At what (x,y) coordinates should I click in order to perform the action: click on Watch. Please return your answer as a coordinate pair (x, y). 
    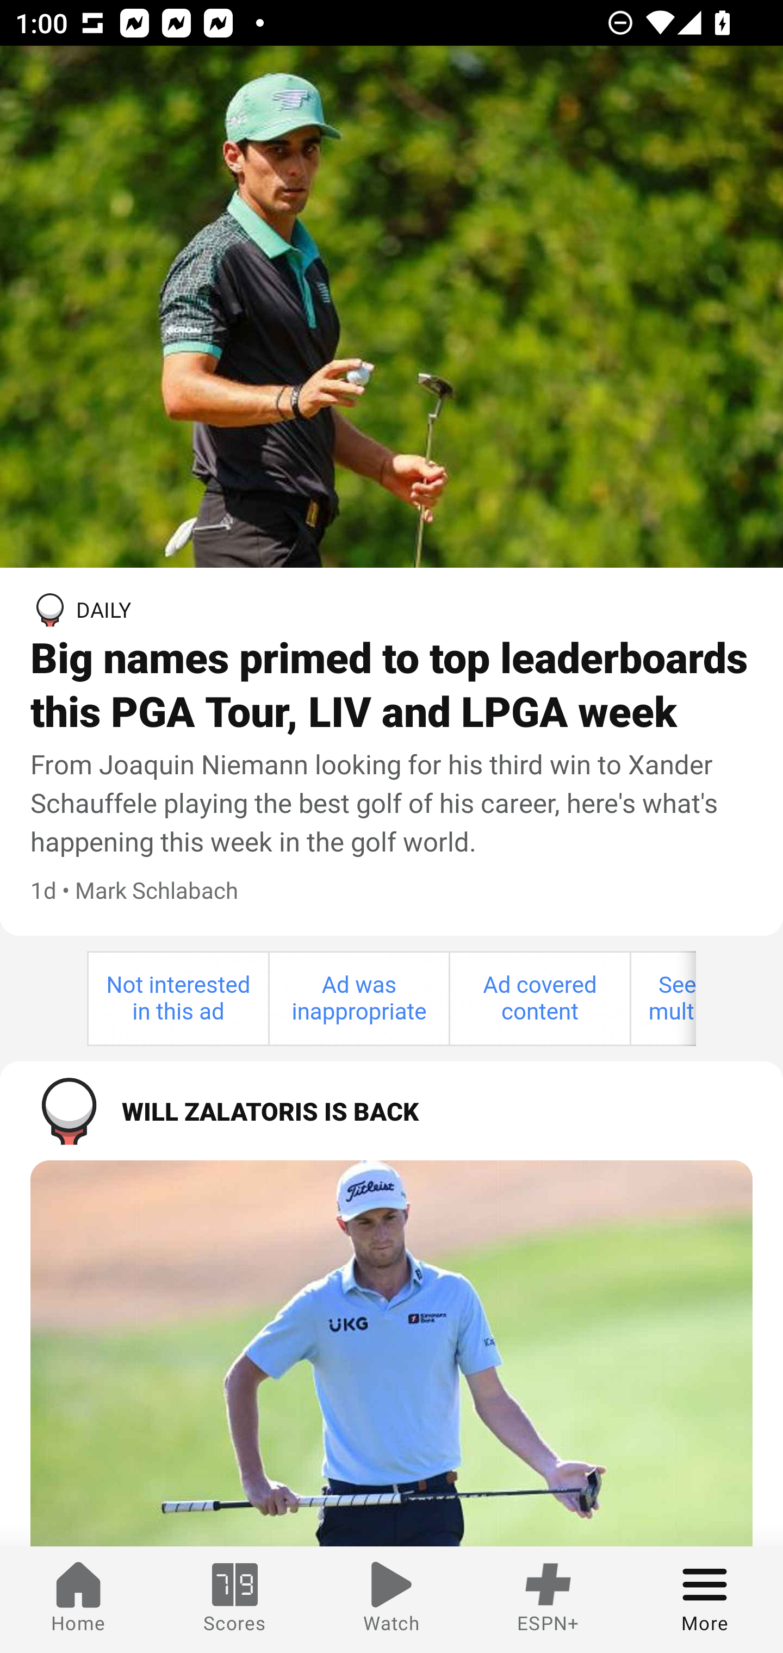
    Looking at the image, I should click on (391, 1600).